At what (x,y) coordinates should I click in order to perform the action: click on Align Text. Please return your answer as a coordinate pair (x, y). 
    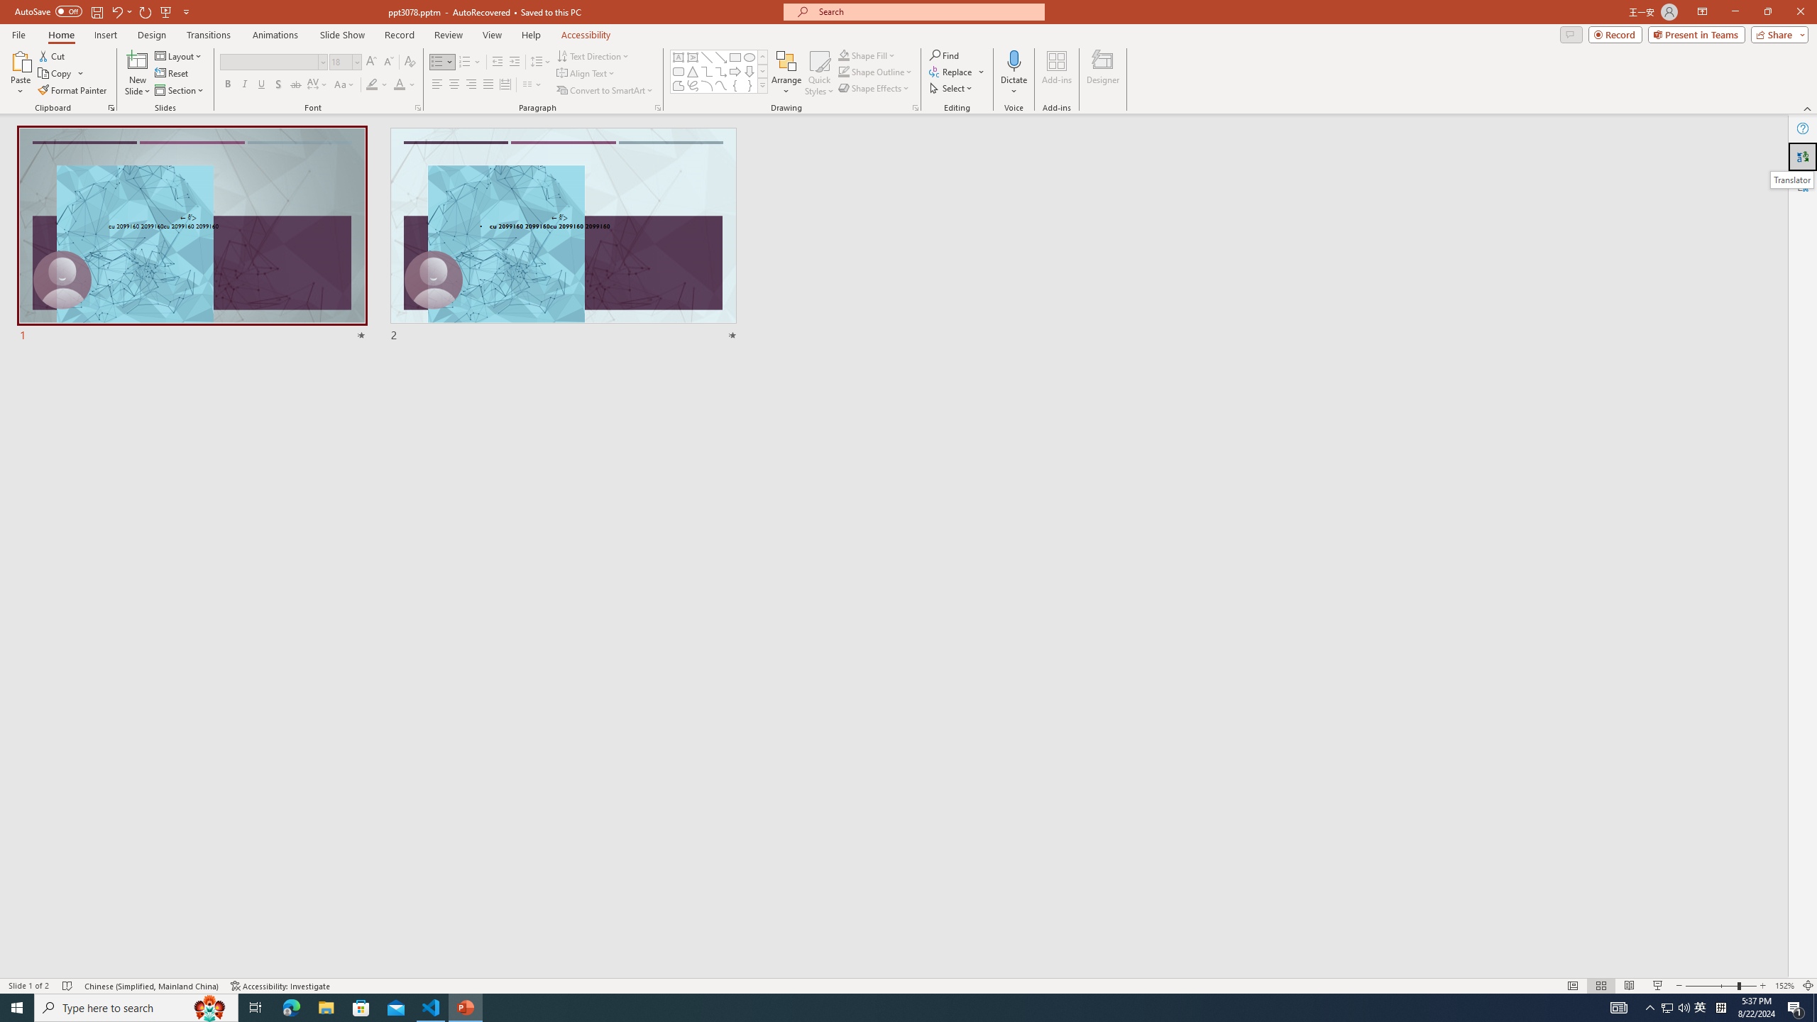
    Looking at the image, I should click on (586, 74).